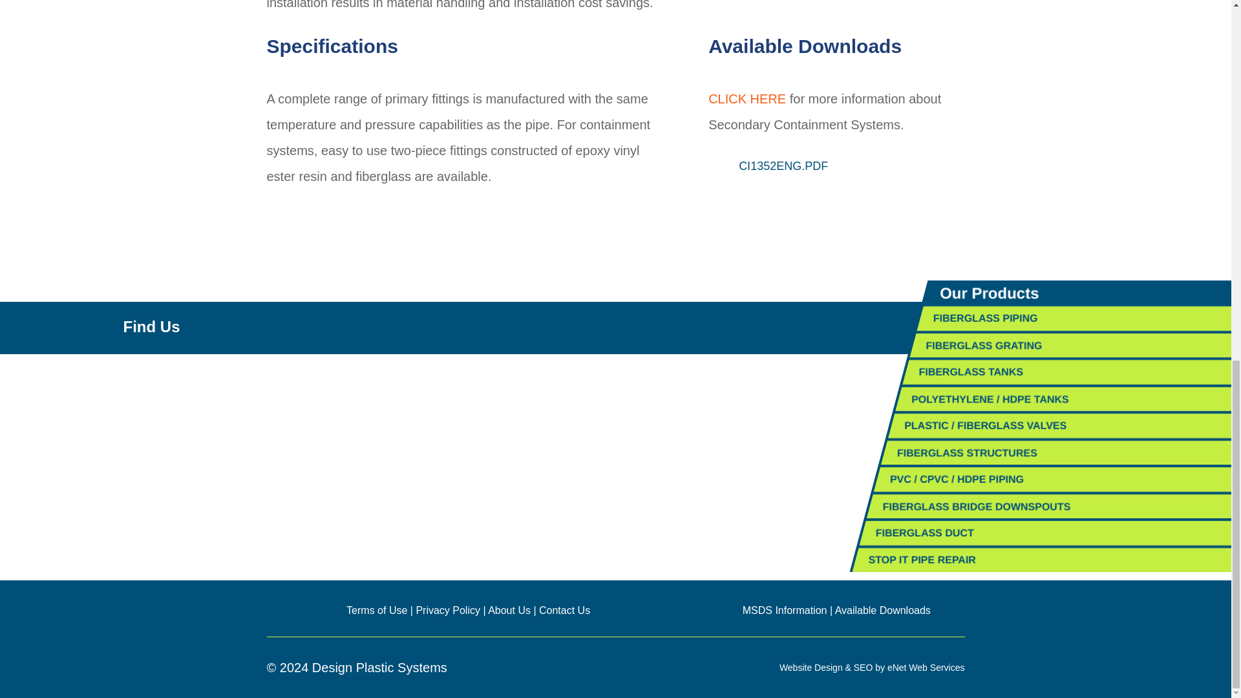 Image resolution: width=1241 pixels, height=698 pixels. I want to click on Available Downloads, so click(883, 610).